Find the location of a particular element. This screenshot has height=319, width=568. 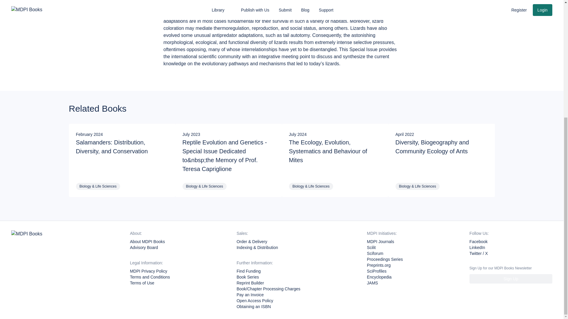

The Ecology, Evolution, Systematics and Behaviour of Mites is located at coordinates (335, 158).